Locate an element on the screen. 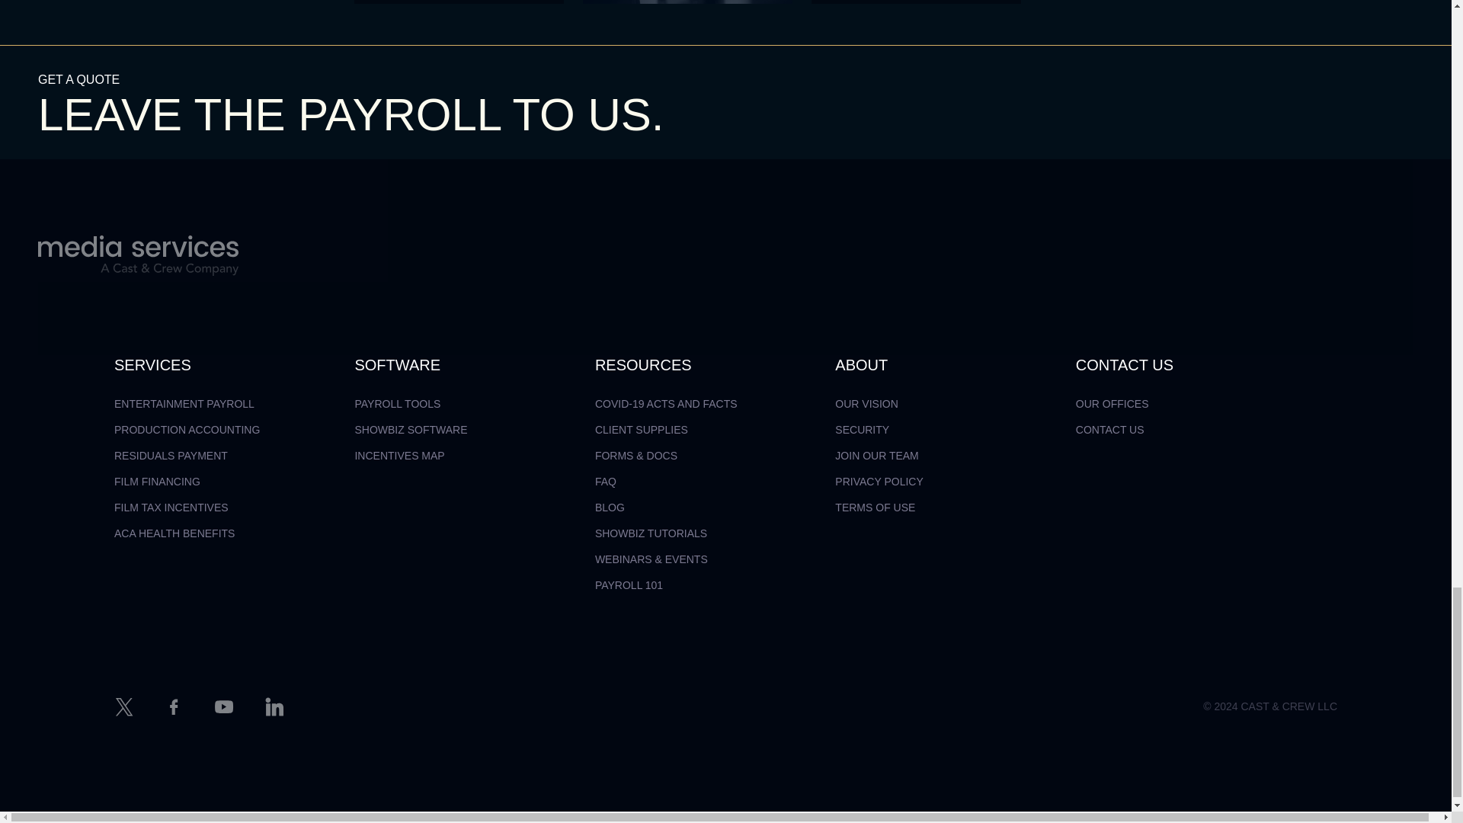 This screenshot has height=823, width=1463. MediaWeb: Simplified Production Accounting is located at coordinates (459, 2).